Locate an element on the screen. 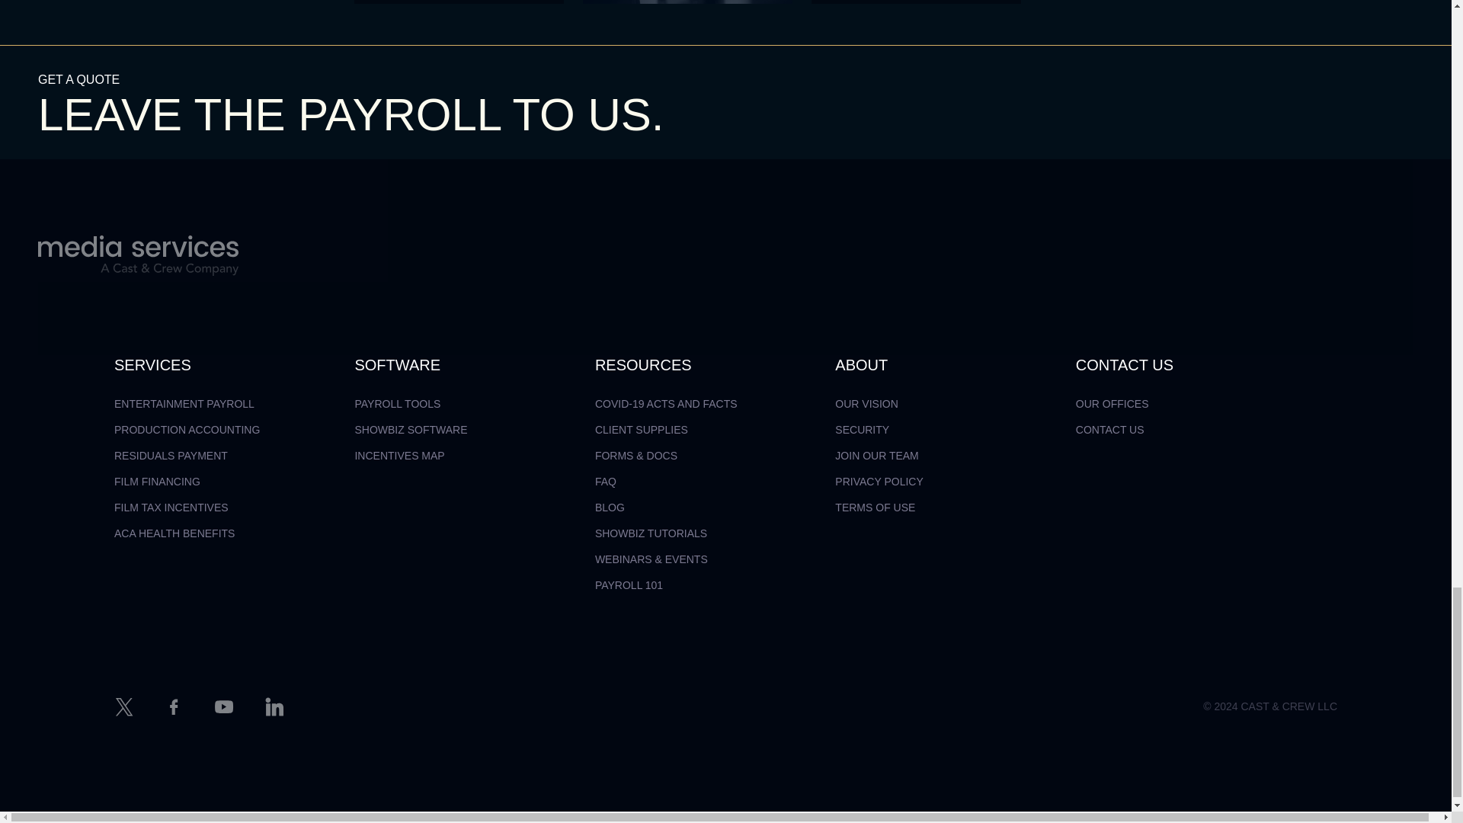 This screenshot has height=823, width=1463. MediaWeb: Simplified Production Accounting is located at coordinates (459, 2).